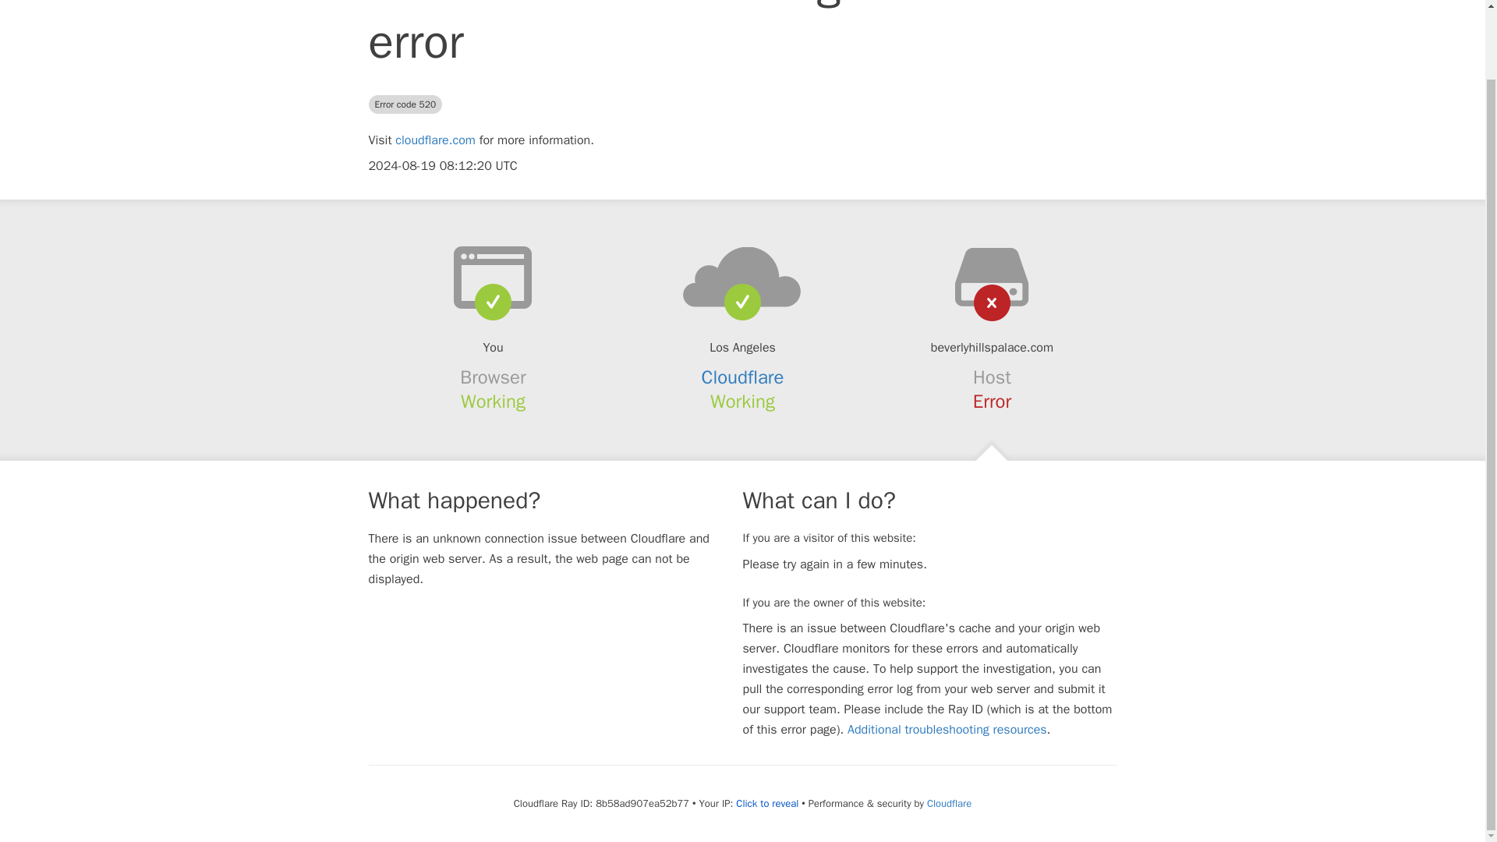  Describe the element at coordinates (743, 377) in the screenshot. I see `Cloudflare` at that location.